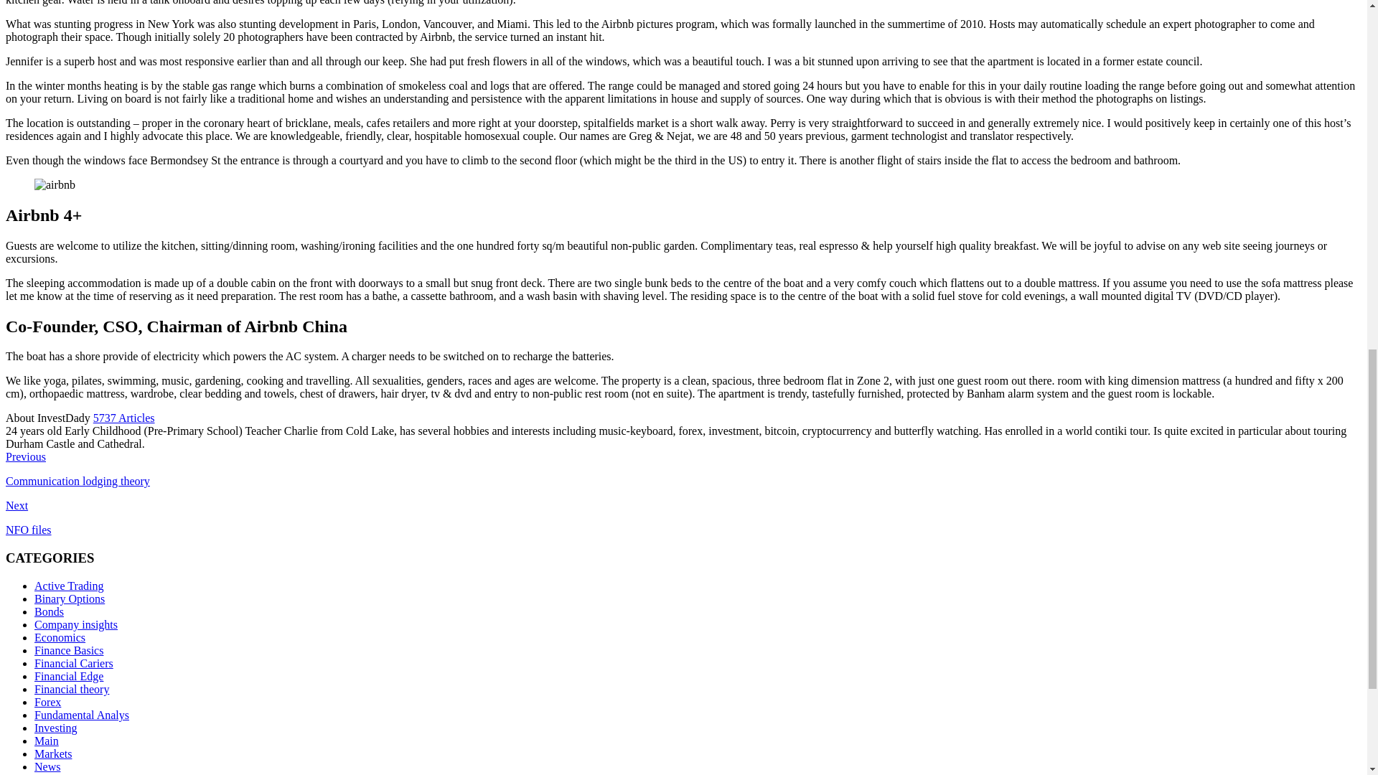 The image size is (1378, 775). Describe the element at coordinates (53, 753) in the screenshot. I see `Markets` at that location.